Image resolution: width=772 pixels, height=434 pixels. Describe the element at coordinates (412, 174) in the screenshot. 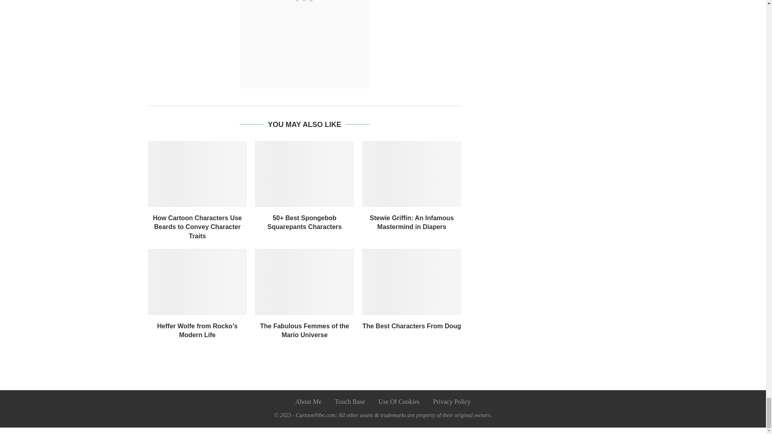

I see `Stewie Griffin: An Infamous Mastermind in Diapers` at that location.